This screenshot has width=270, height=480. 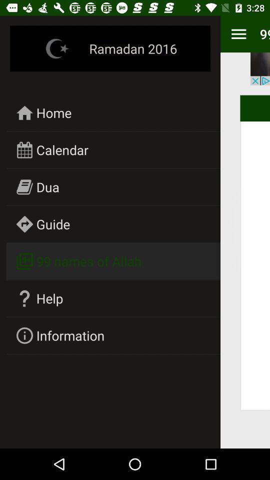 I want to click on jump until help item, so click(x=50, y=298).